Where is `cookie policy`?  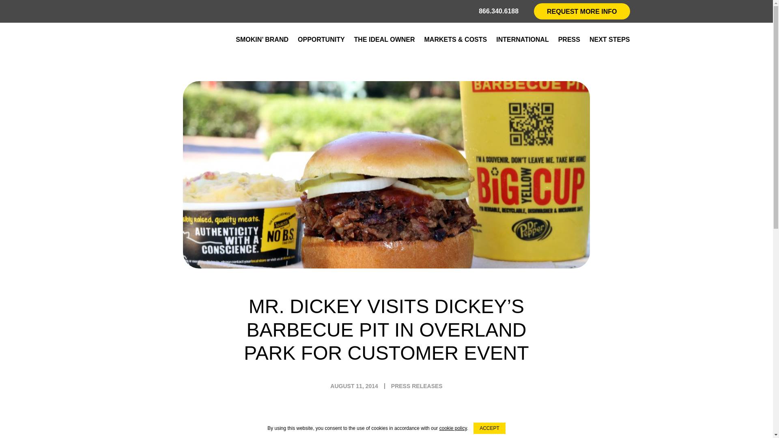 cookie policy is located at coordinates (453, 428).